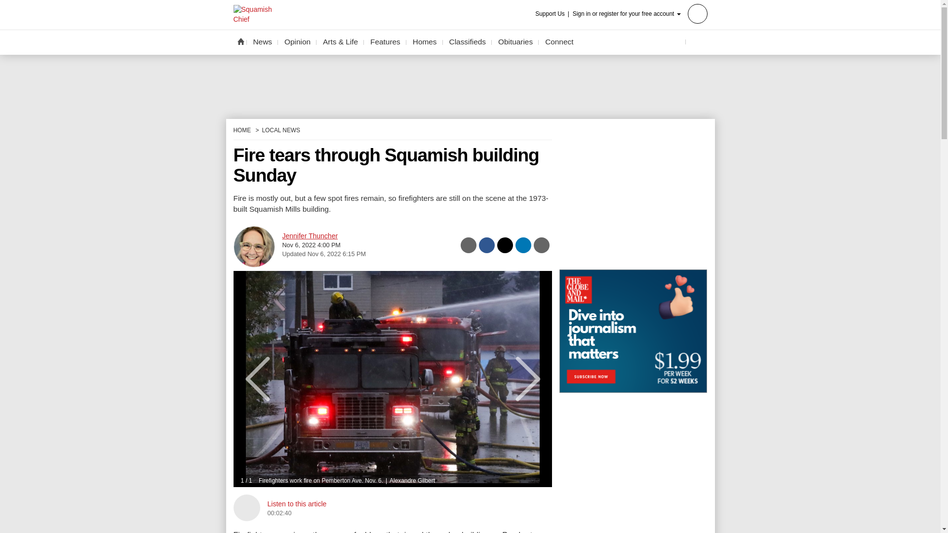 The image size is (948, 533). What do you see at coordinates (240, 41) in the screenshot?
I see `Home` at bounding box center [240, 41].